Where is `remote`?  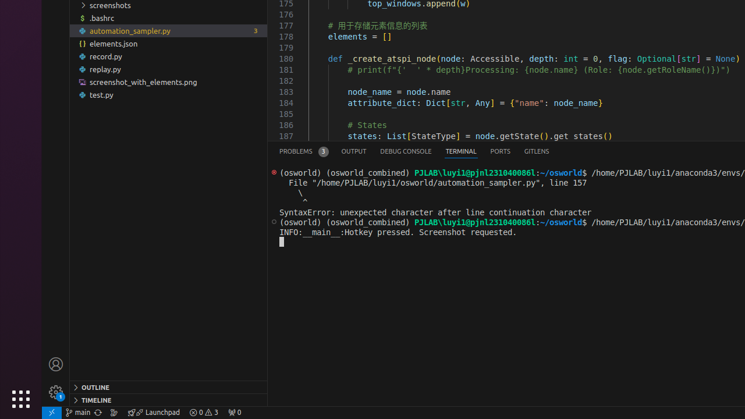 remote is located at coordinates (52, 413).